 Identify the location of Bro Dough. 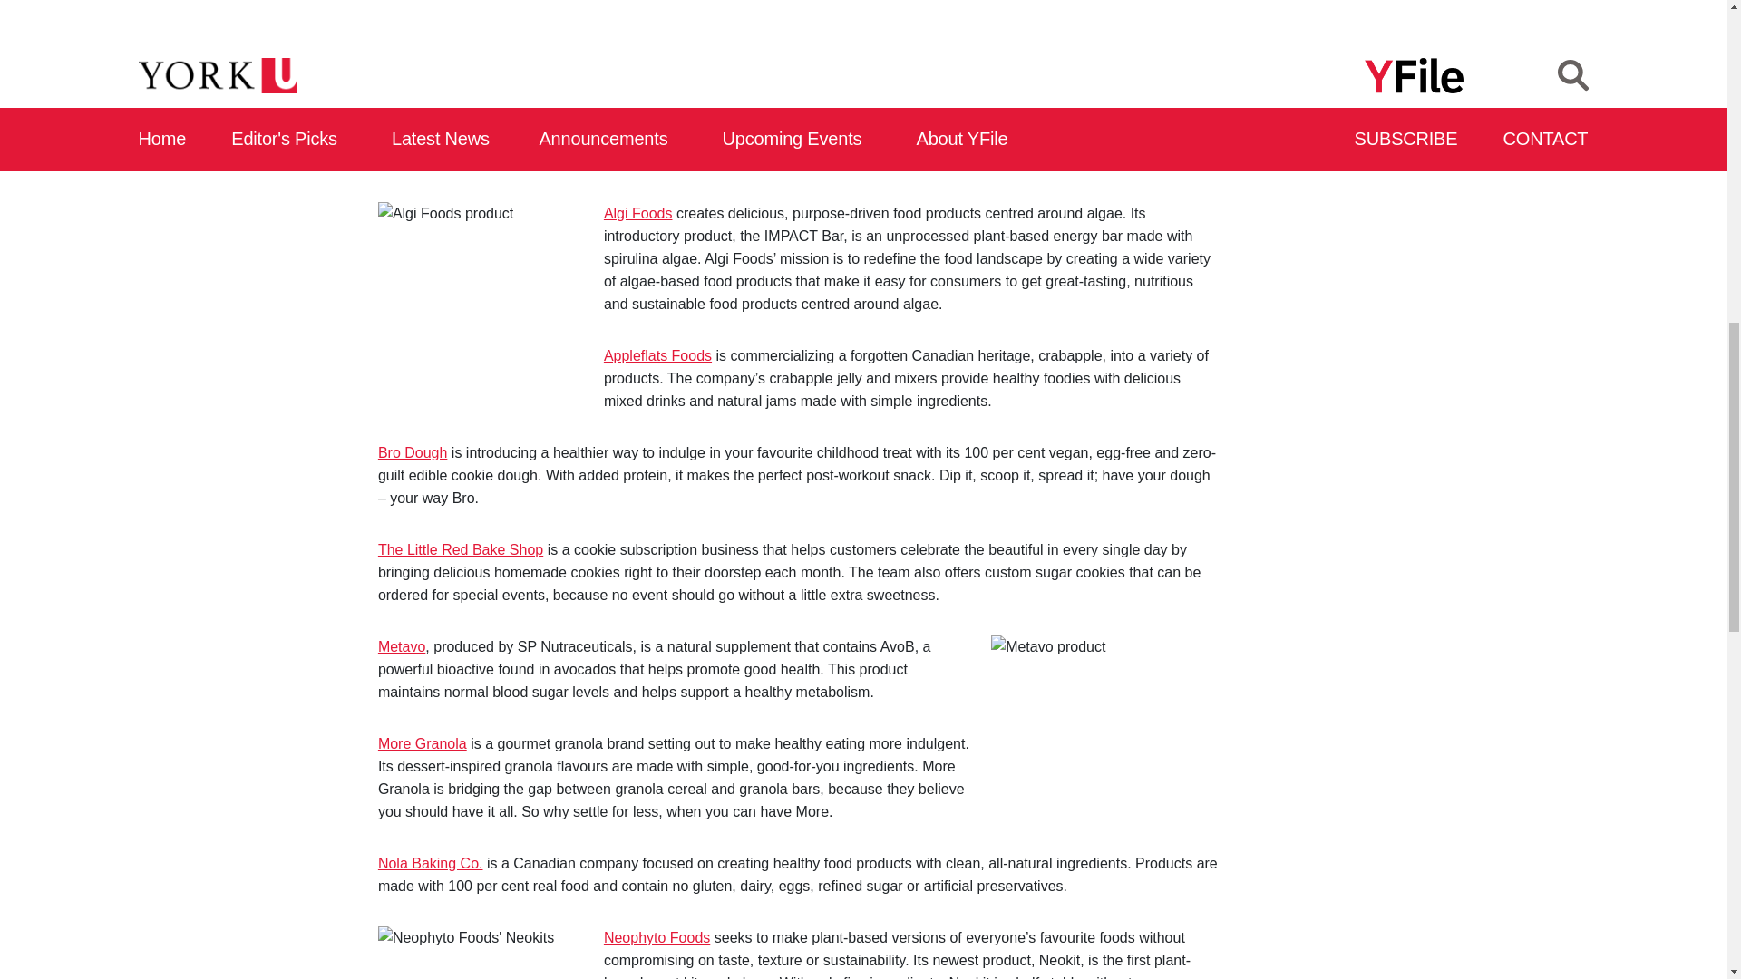
(412, 452).